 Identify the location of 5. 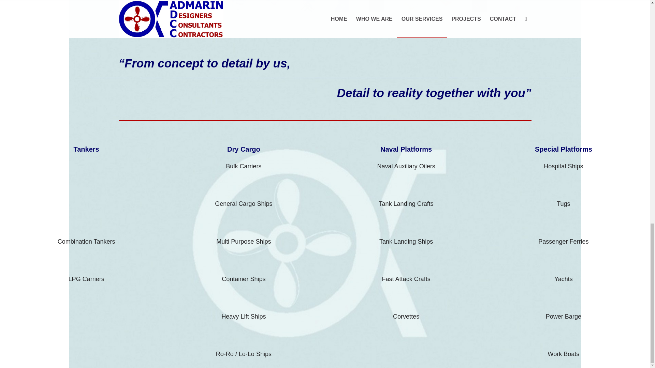
(247, 13).